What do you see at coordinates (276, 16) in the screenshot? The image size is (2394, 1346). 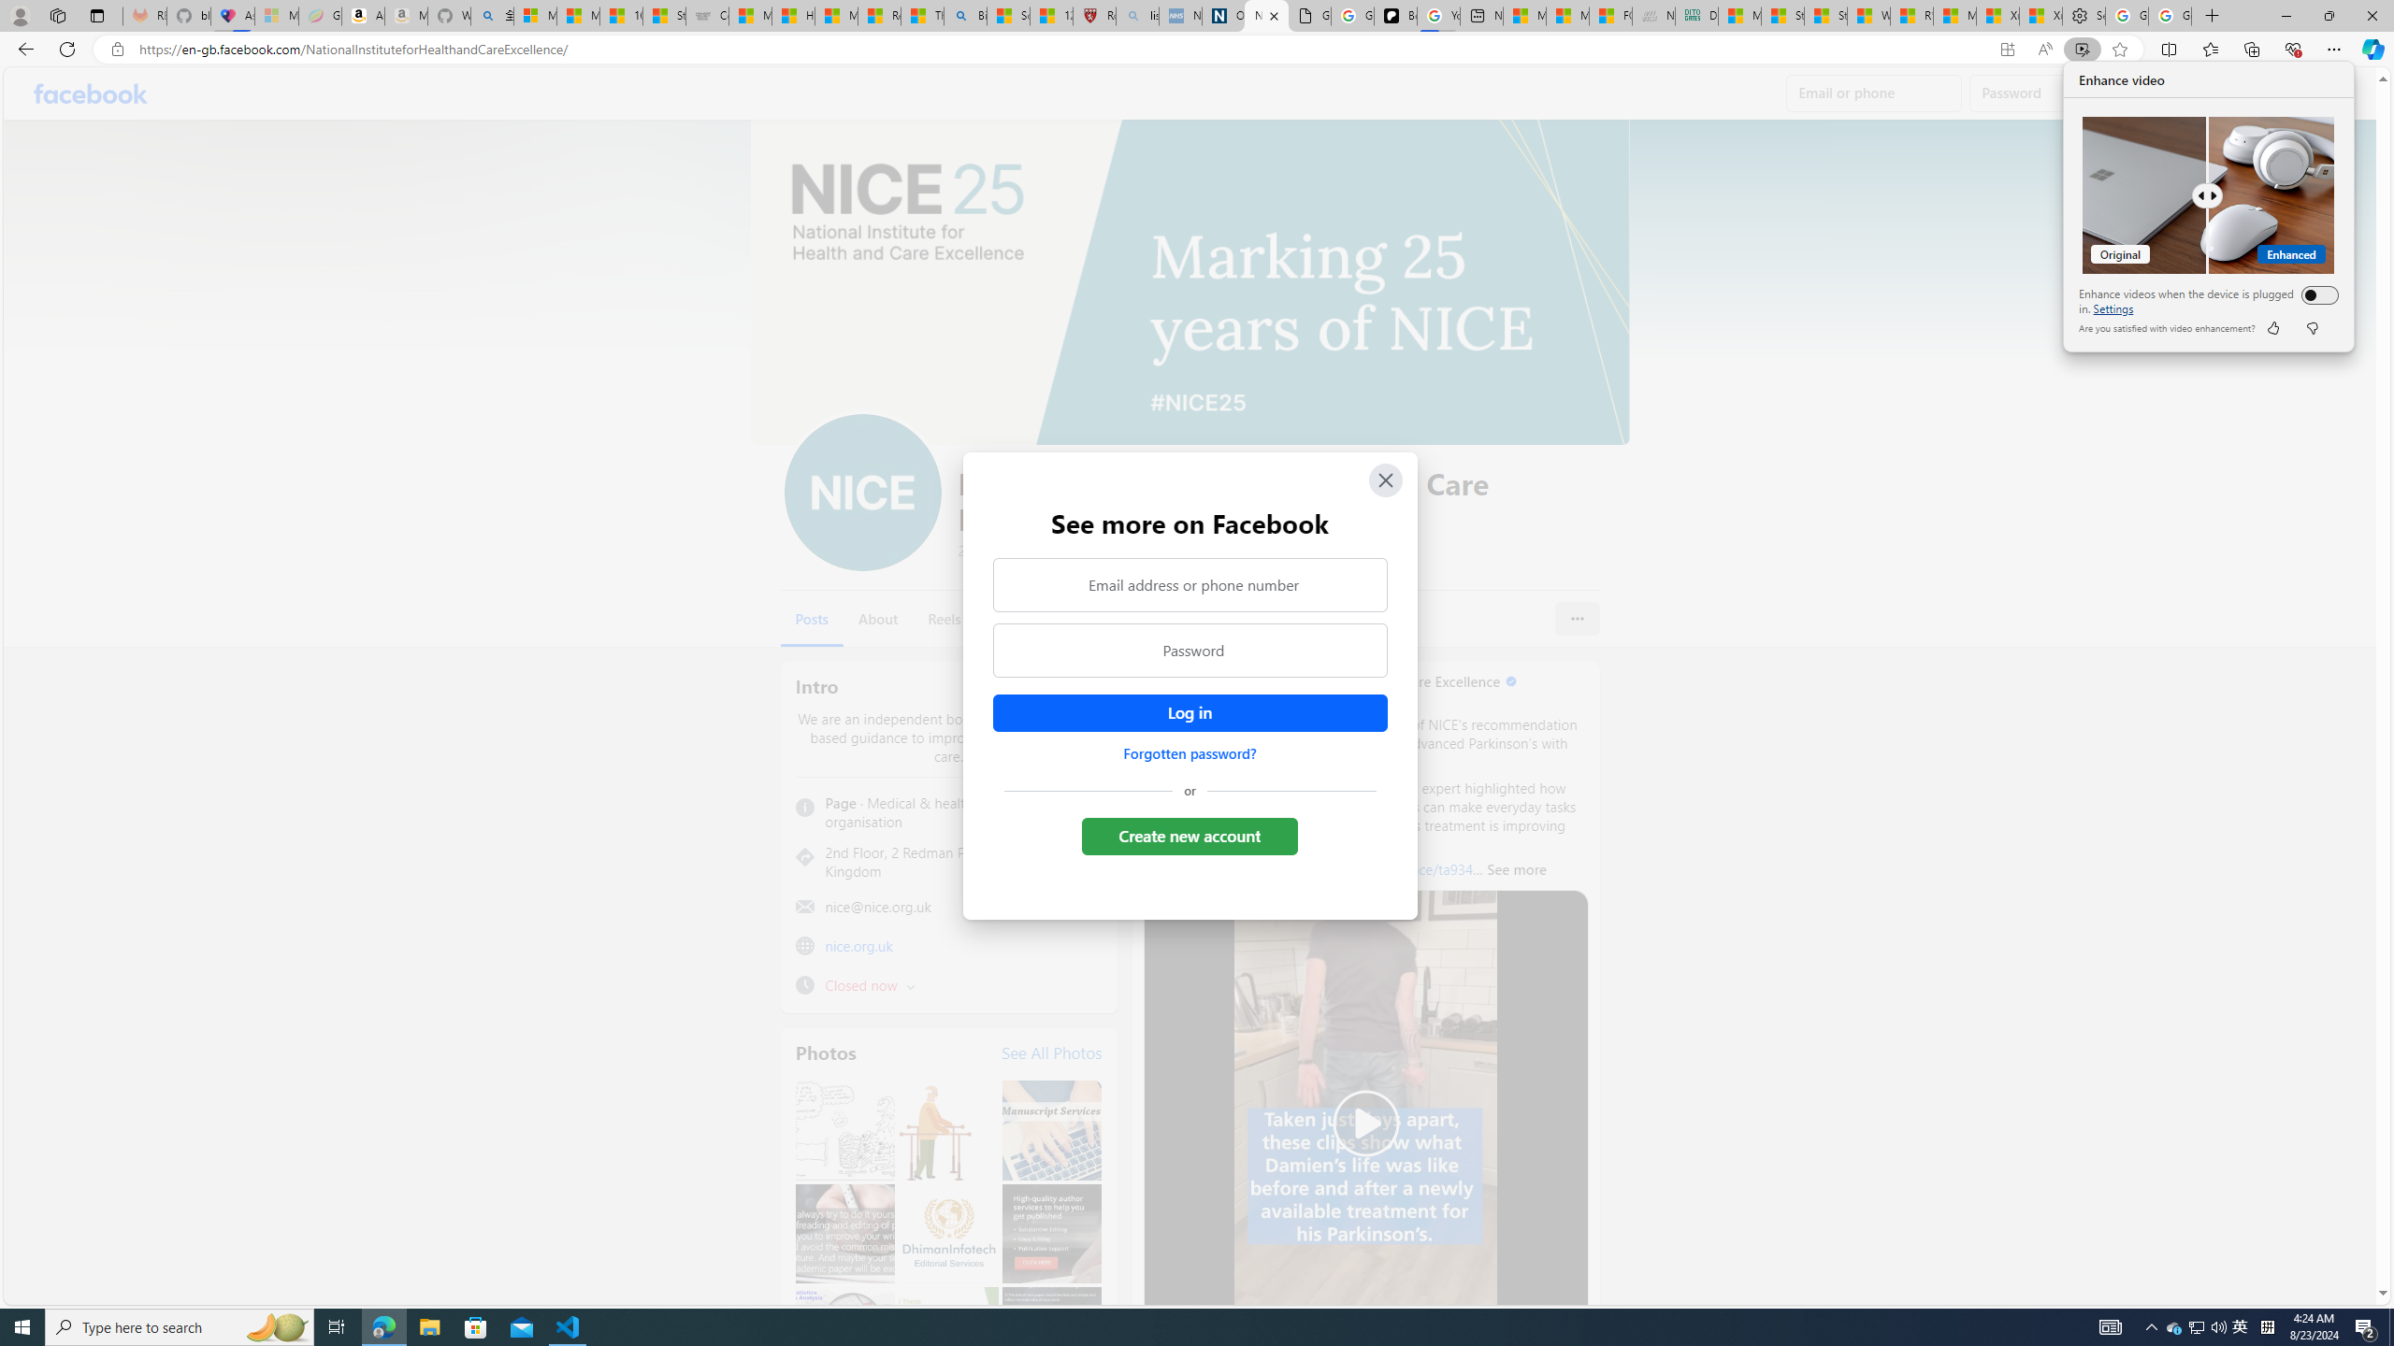 I see `Microsoft-Report a Concern to Bing - Sleeping` at bounding box center [276, 16].